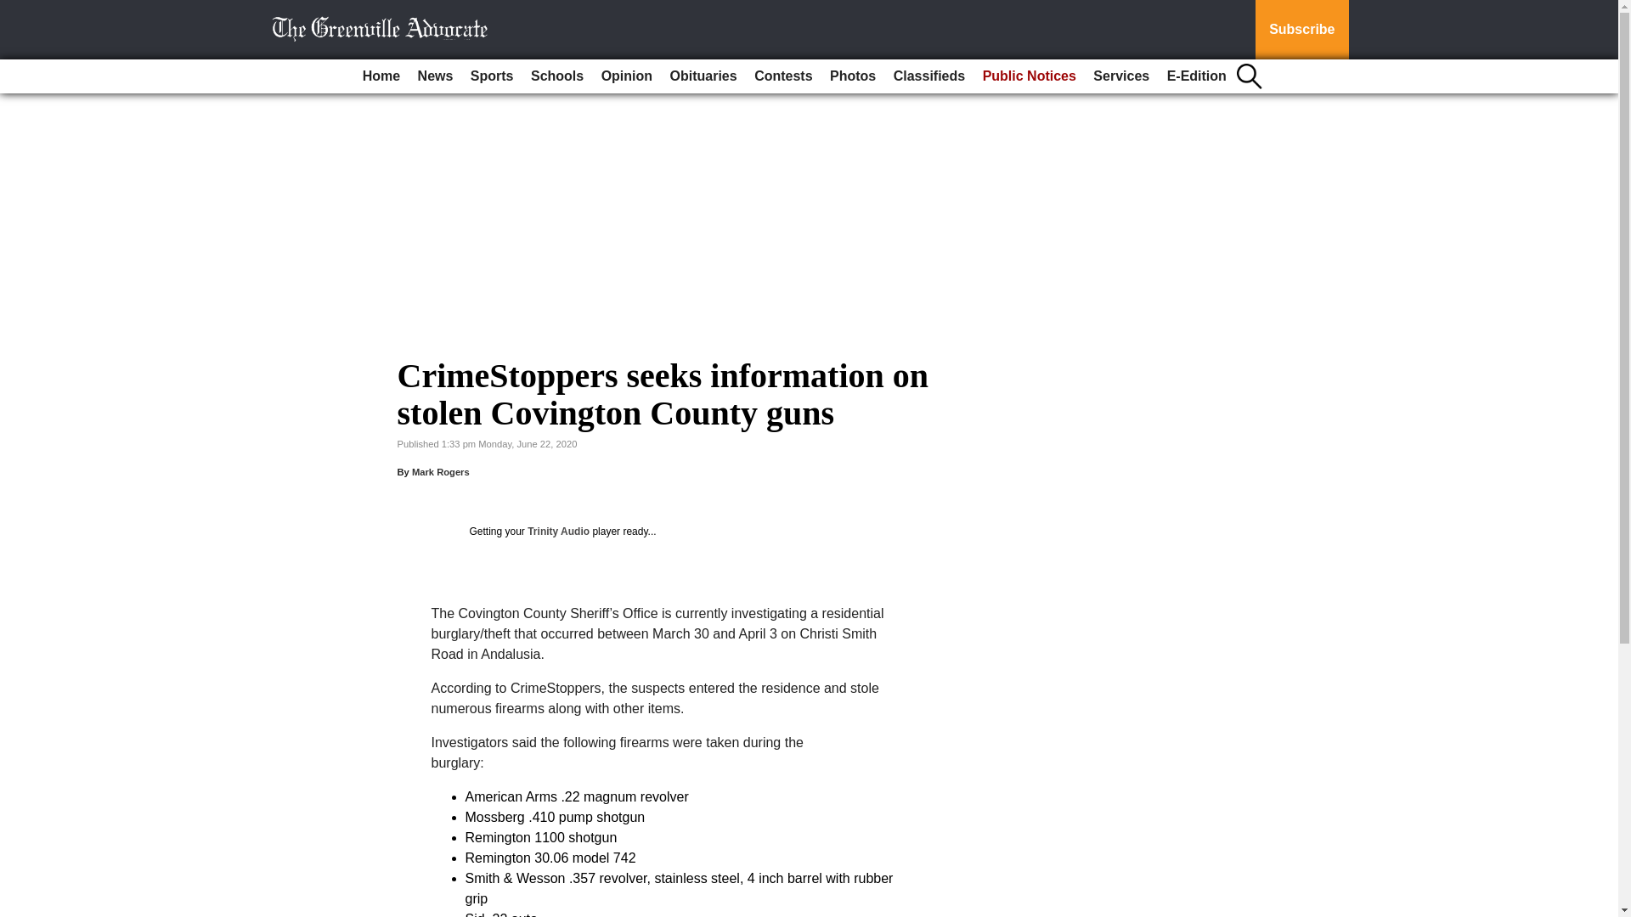 Image resolution: width=1631 pixels, height=917 pixels. Describe the element at coordinates (557, 531) in the screenshot. I see `Trinity Audio` at that location.